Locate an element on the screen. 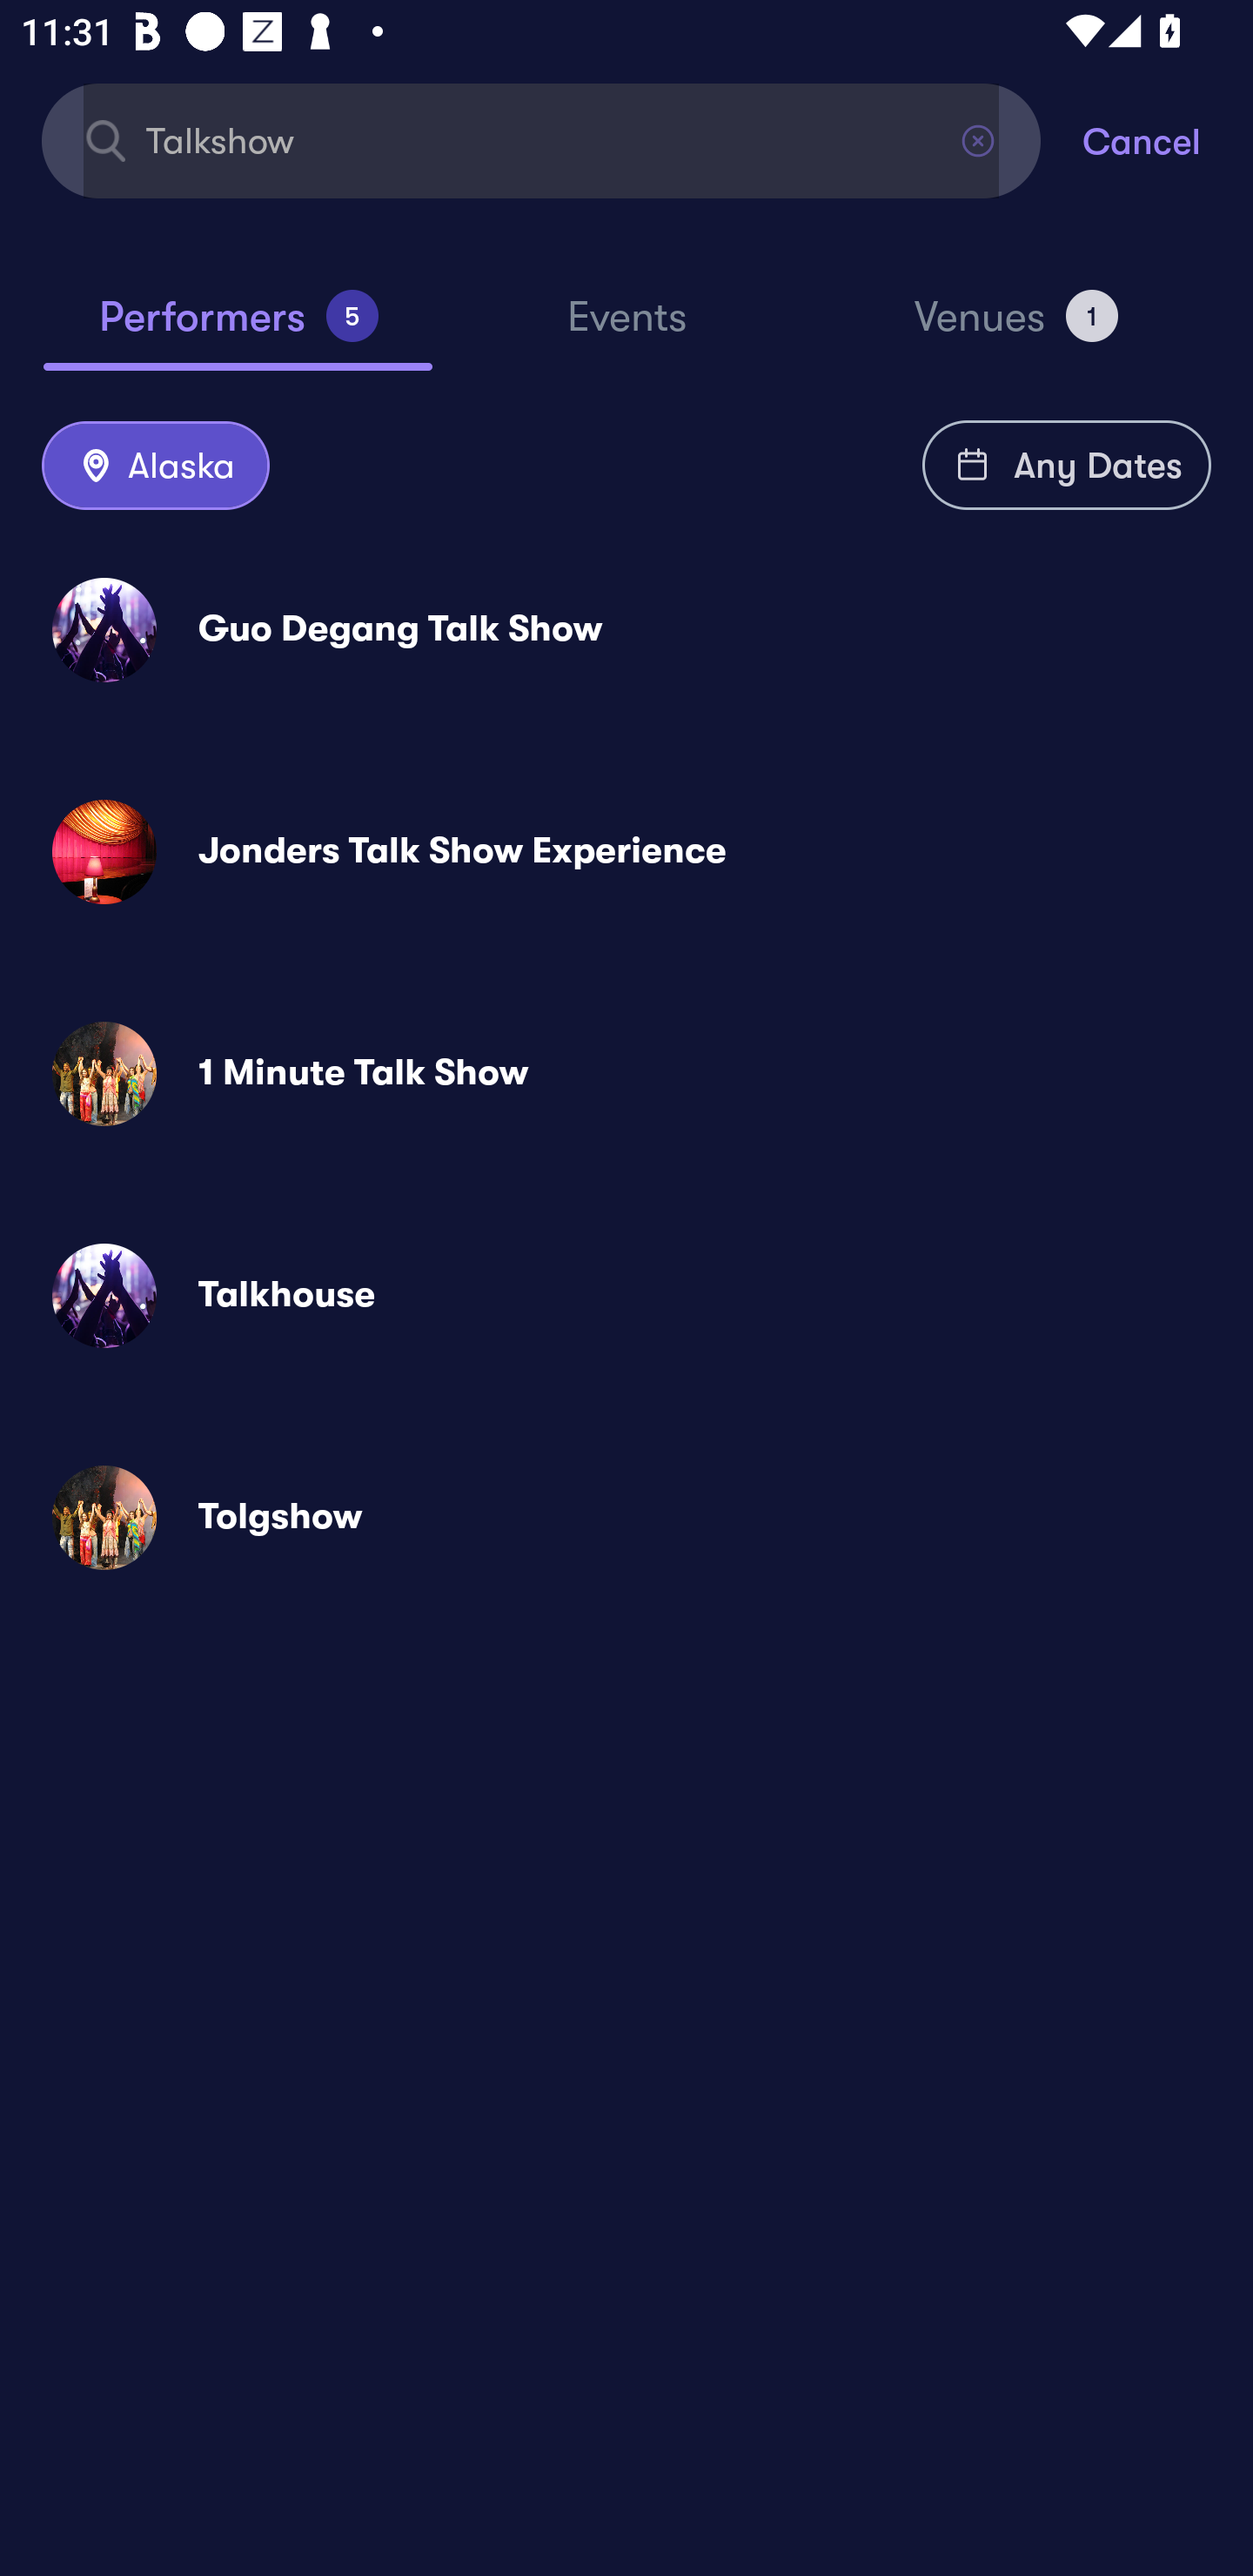  Performers 5 is located at coordinates (238, 329).